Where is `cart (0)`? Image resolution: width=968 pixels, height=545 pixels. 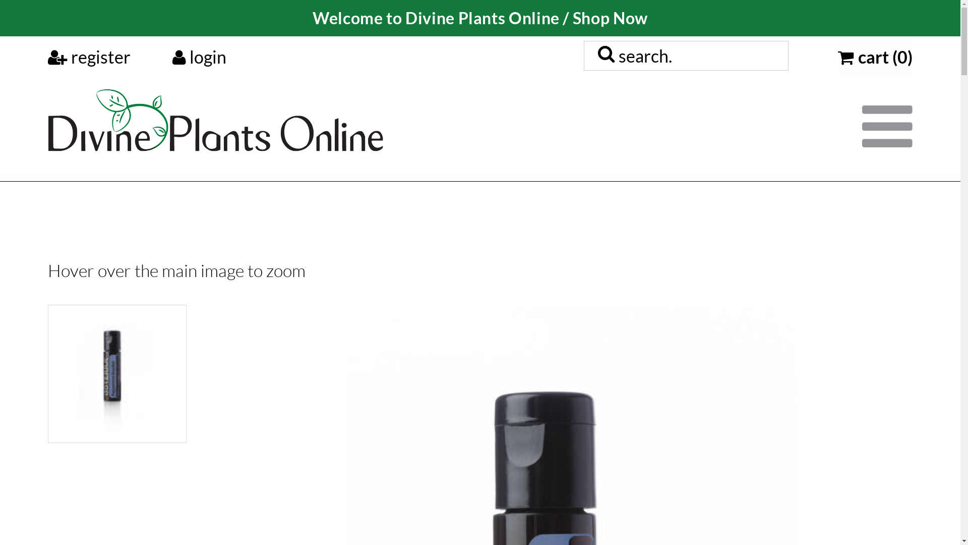
cart (0) is located at coordinates (875, 57).